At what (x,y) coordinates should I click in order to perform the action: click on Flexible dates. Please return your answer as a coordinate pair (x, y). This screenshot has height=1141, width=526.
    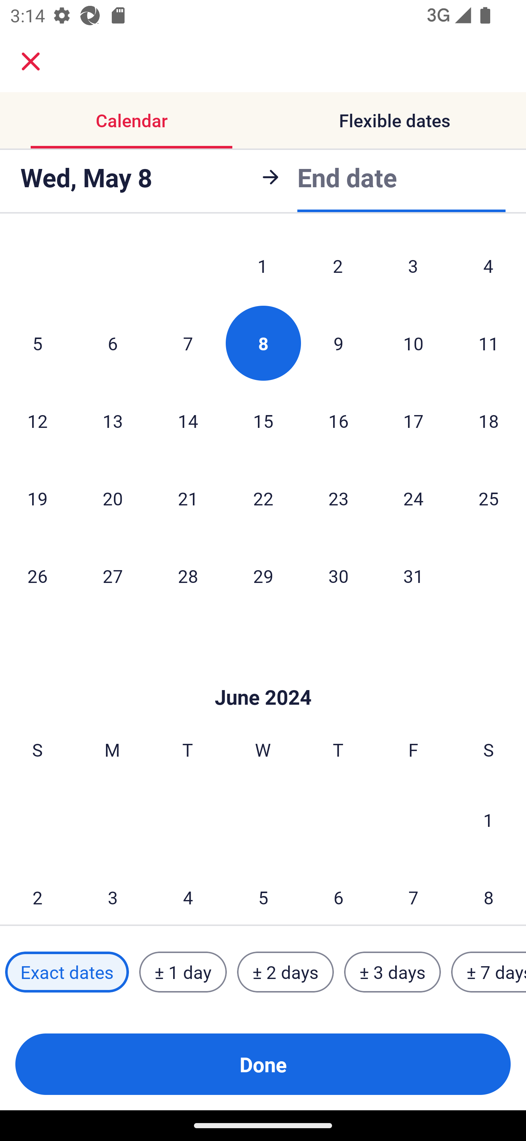
    Looking at the image, I should click on (394, 120).